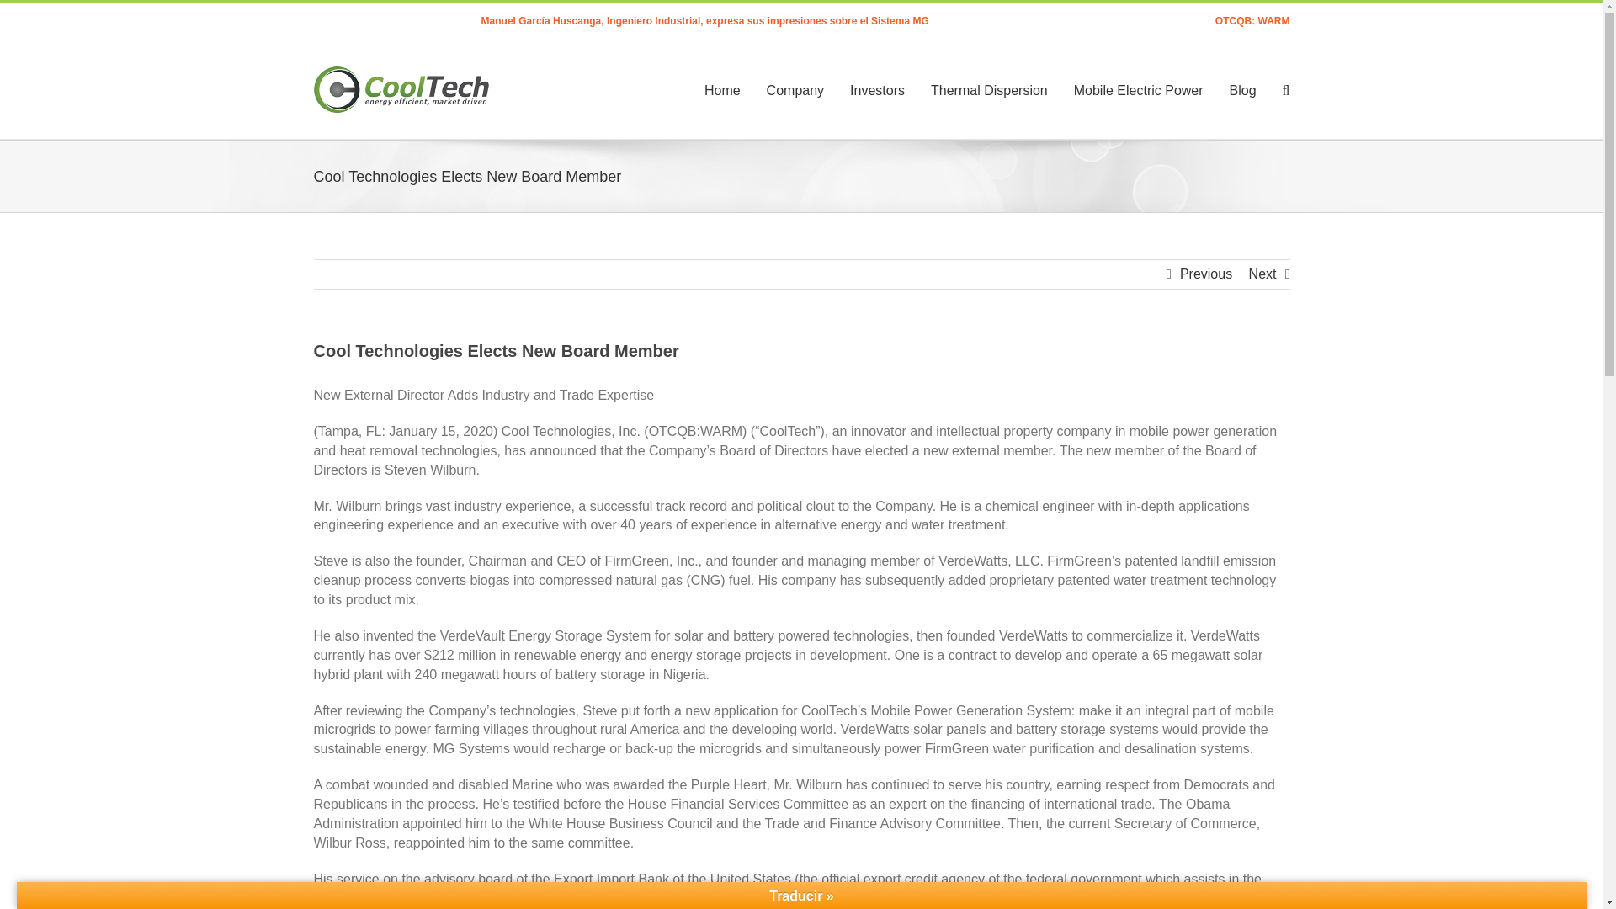  I want to click on Home, so click(722, 89).